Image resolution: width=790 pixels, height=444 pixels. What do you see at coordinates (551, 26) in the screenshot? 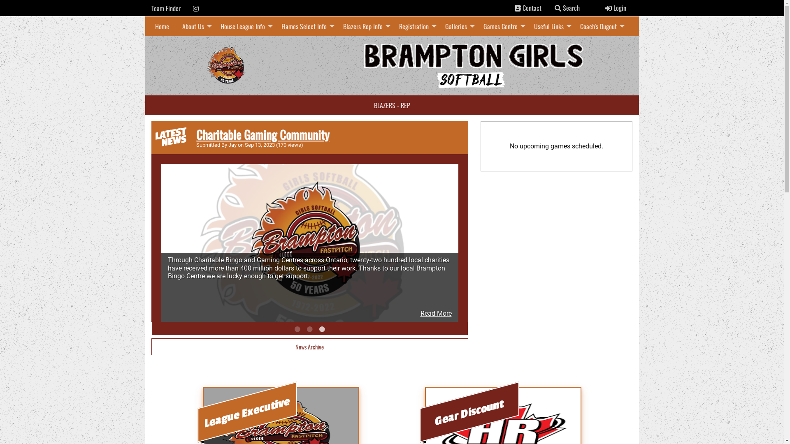
I see `Useful Links` at bounding box center [551, 26].